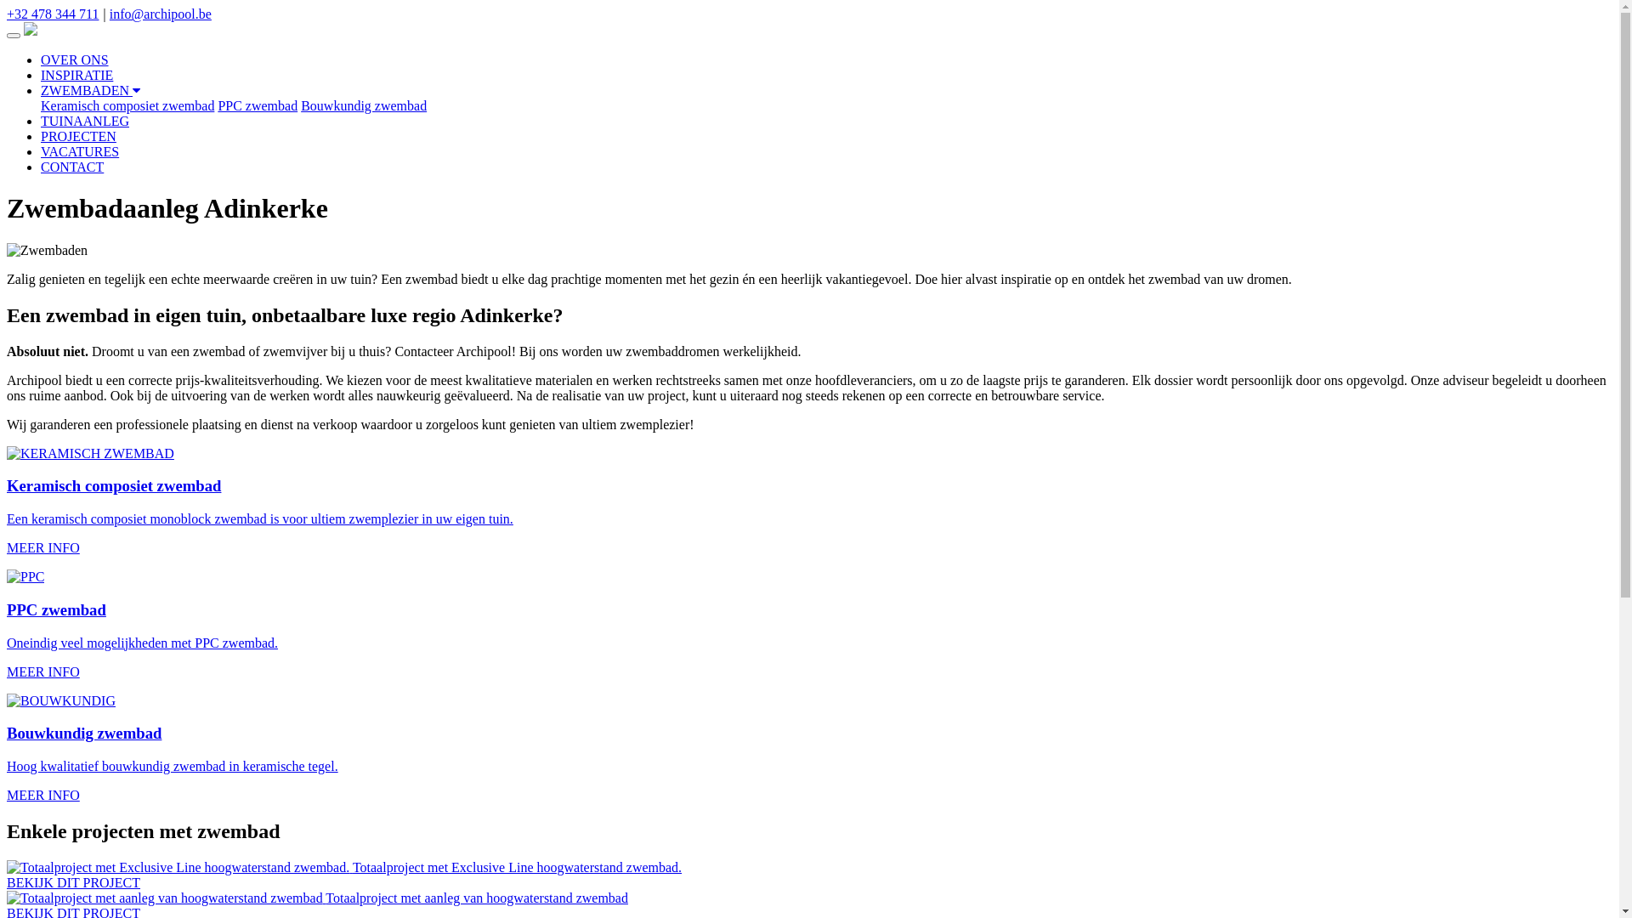 This screenshot has width=1632, height=918. Describe the element at coordinates (364, 105) in the screenshot. I see `Bouwkundig zwembad` at that location.